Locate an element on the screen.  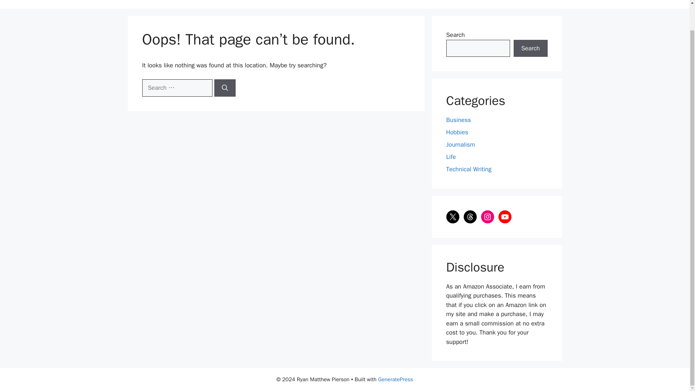
YouTube is located at coordinates (505, 216).